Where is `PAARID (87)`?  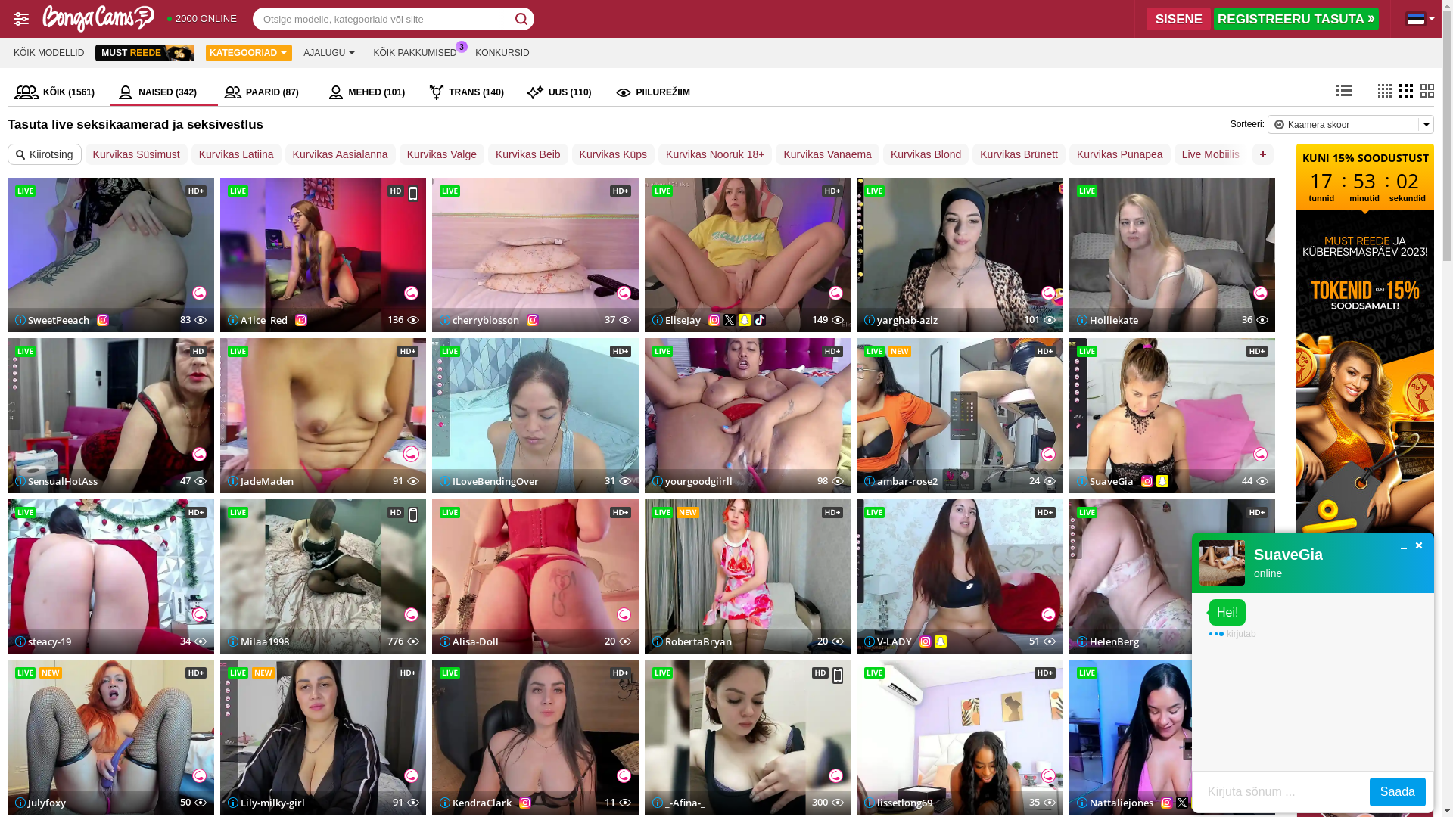 PAARID (87) is located at coordinates (269, 92).